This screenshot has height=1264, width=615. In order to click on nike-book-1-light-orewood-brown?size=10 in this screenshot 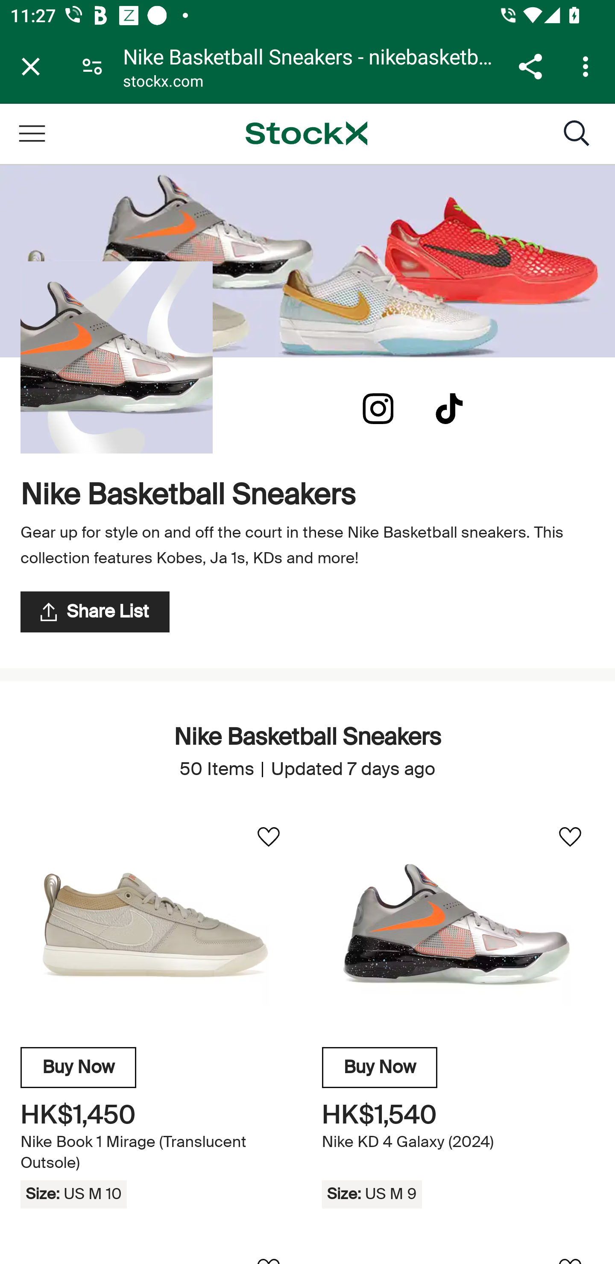, I will do `click(156, 925)`.